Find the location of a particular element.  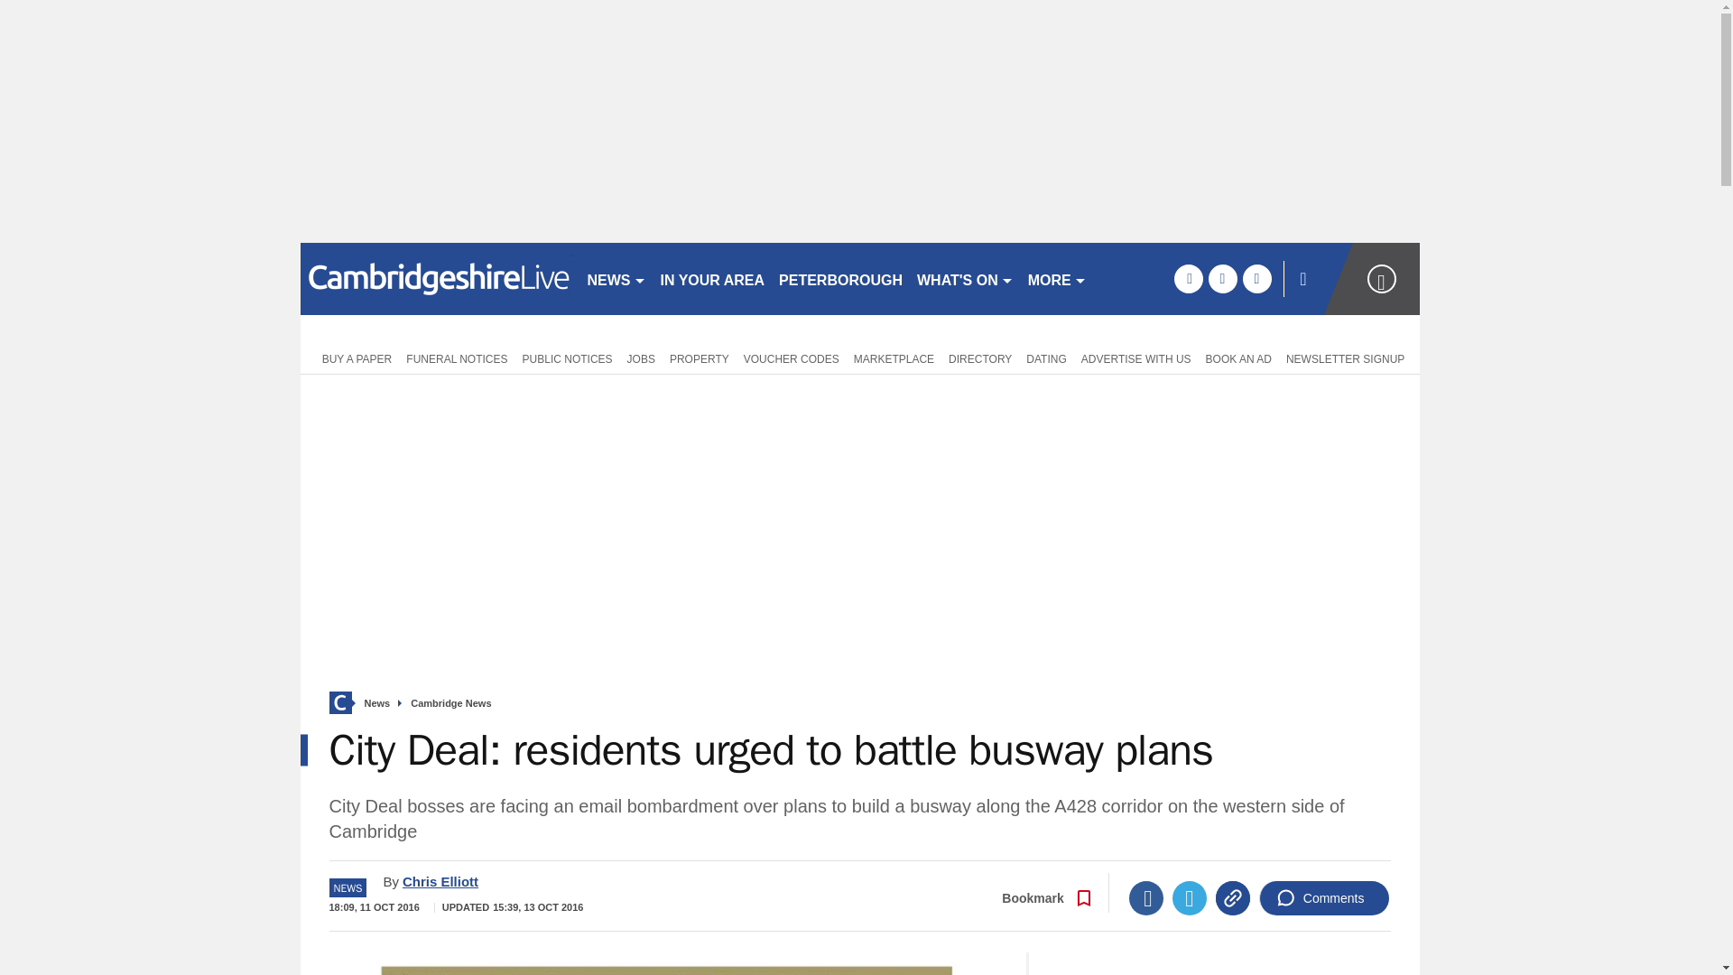

WHAT'S ON is located at coordinates (965, 278).